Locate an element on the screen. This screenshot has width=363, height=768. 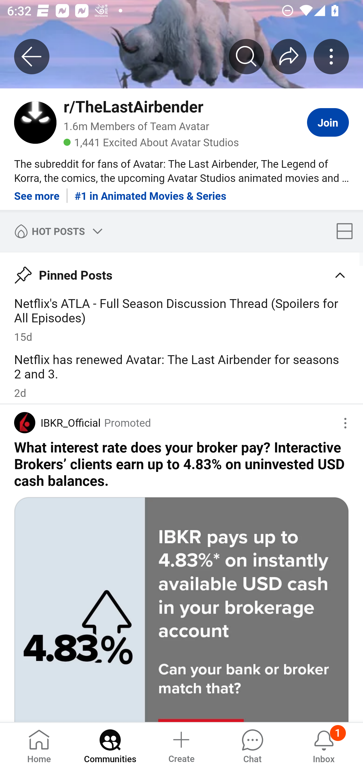
Share r/﻿TheLastAirbender is located at coordinates (289, 56).